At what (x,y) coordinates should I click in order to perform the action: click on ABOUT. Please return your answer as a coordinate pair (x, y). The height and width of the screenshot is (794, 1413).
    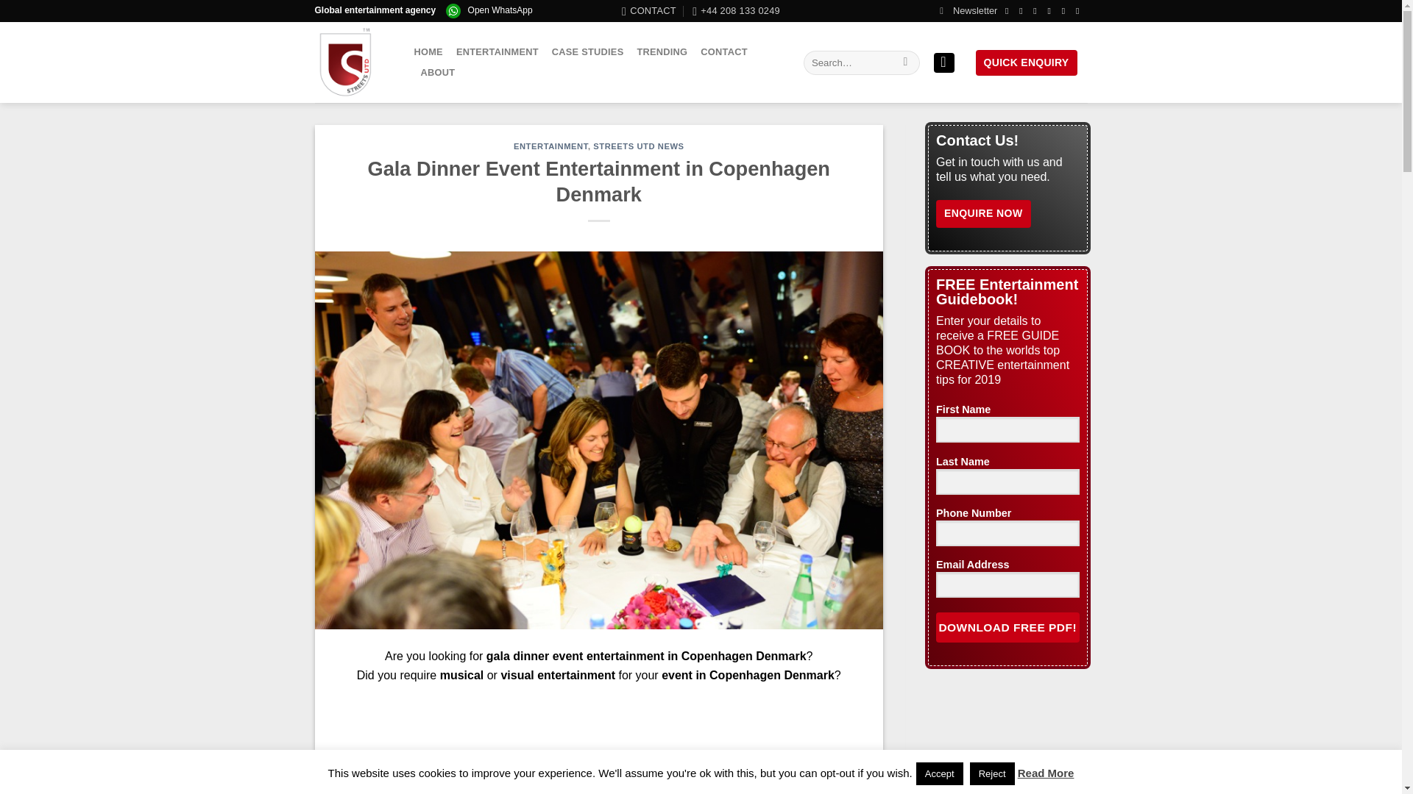
    Looking at the image, I should click on (438, 73).